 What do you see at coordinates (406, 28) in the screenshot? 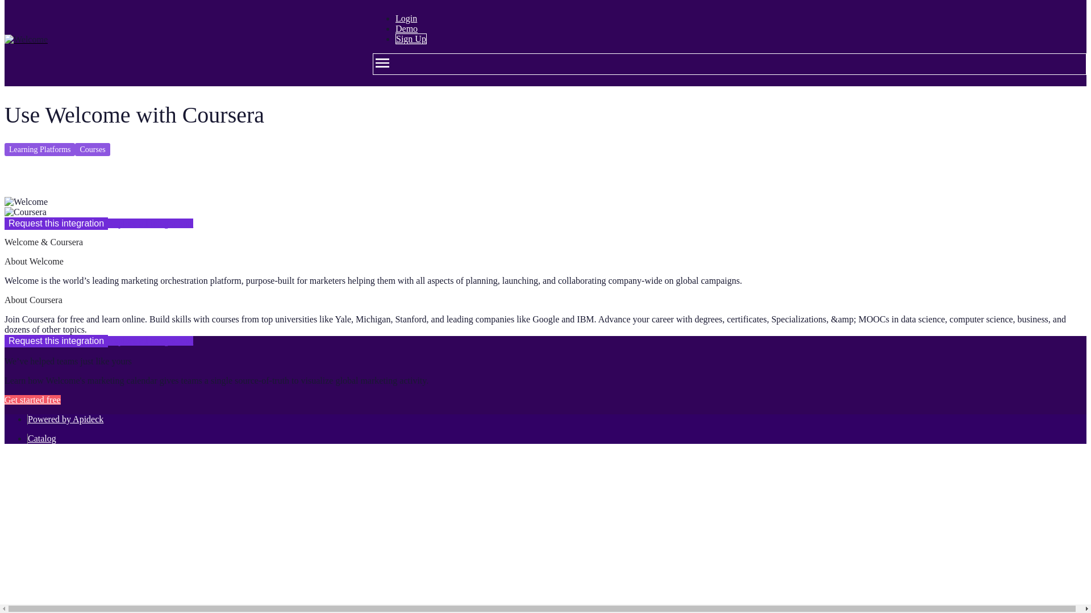
I see `Demo` at bounding box center [406, 28].